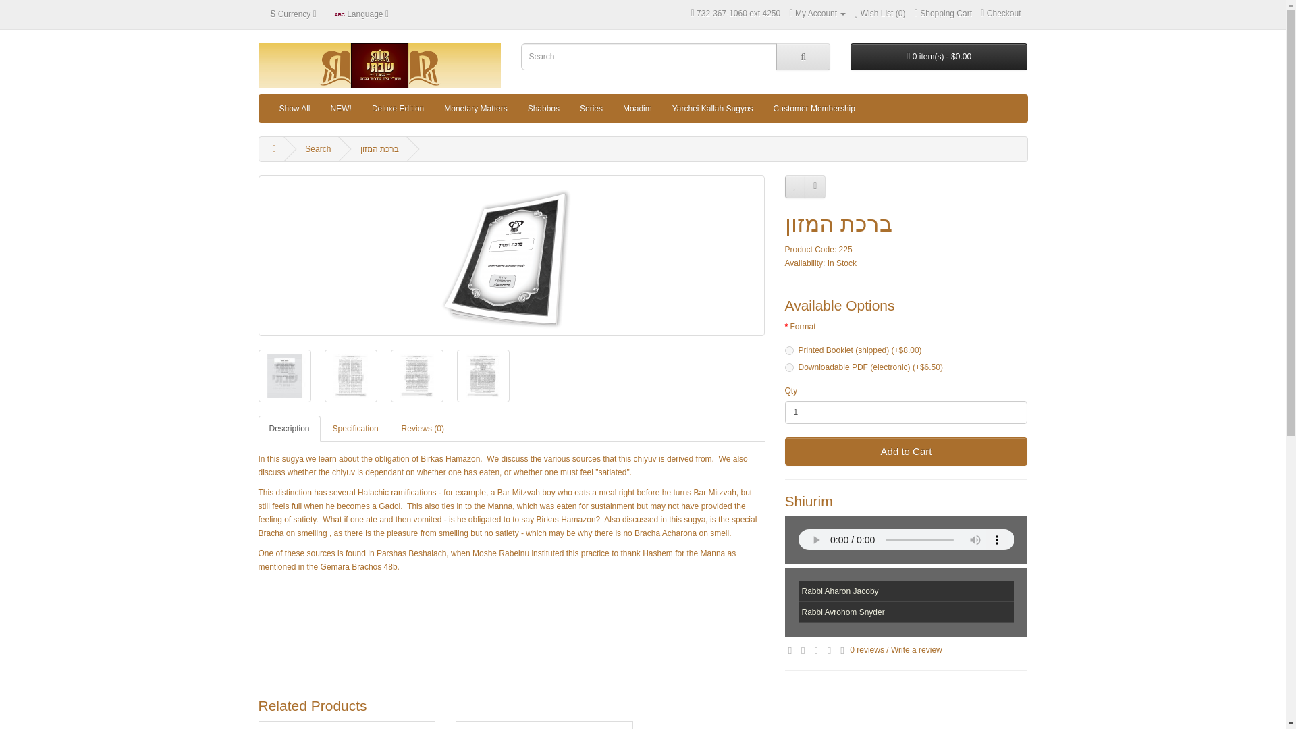 The width and height of the screenshot is (1296, 729). What do you see at coordinates (379, 65) in the screenshot?
I see `Shivti Seforim Store` at bounding box center [379, 65].